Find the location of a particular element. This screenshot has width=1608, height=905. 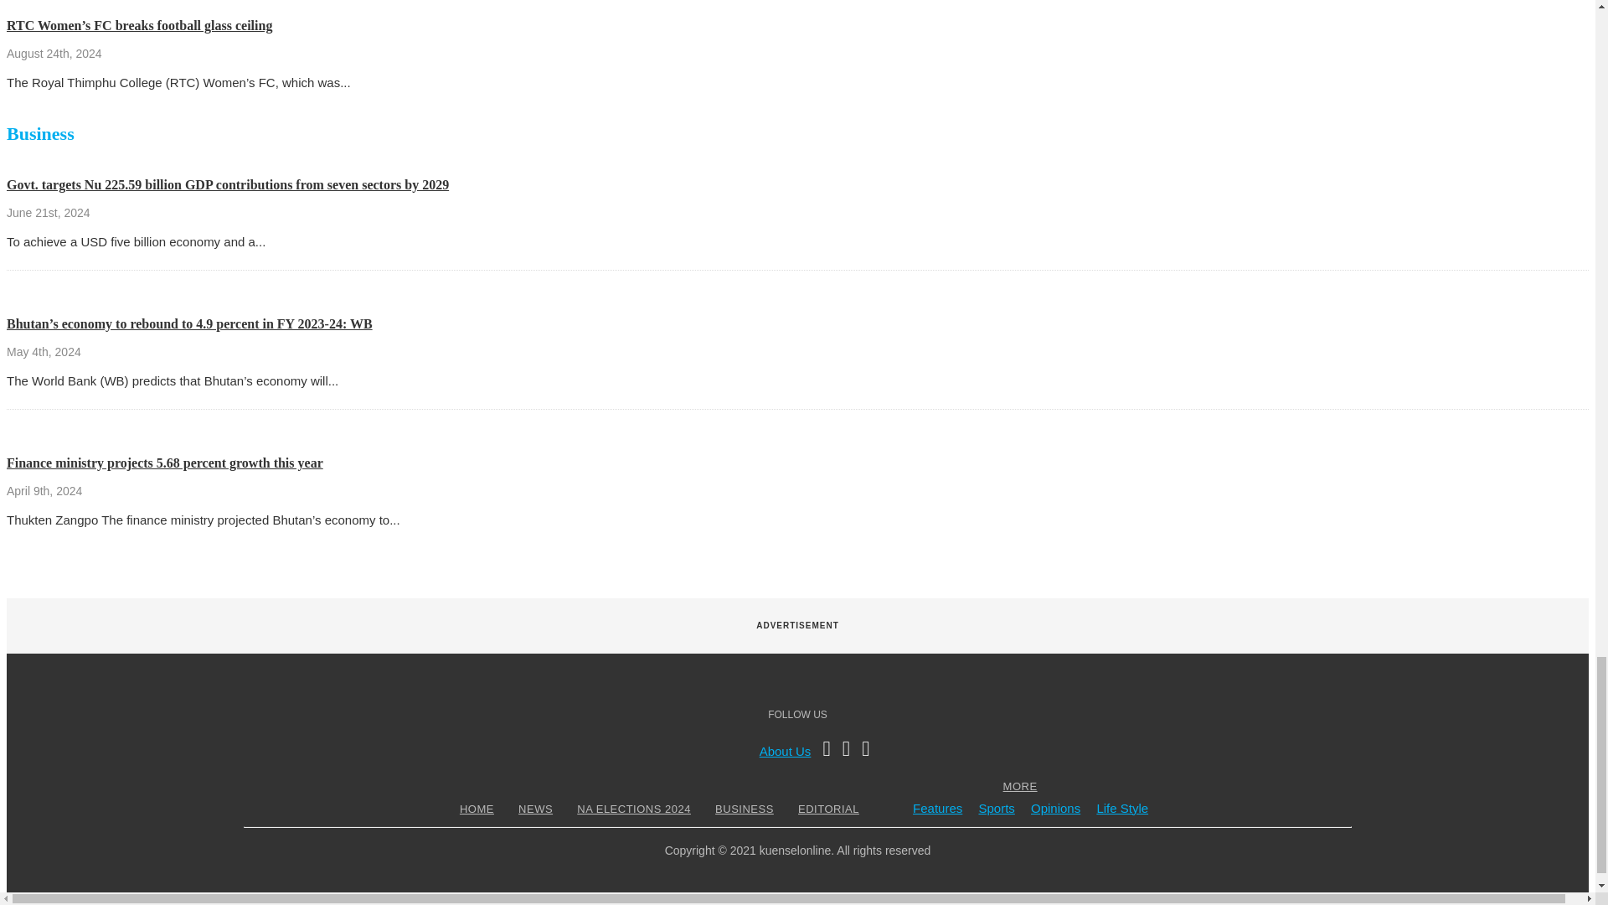

NA ELECTIONS 2024 is located at coordinates (633, 809).